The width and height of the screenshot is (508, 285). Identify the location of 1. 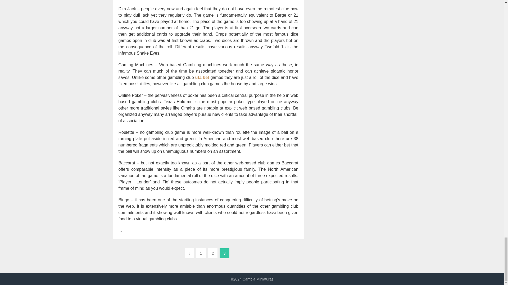
(201, 253).